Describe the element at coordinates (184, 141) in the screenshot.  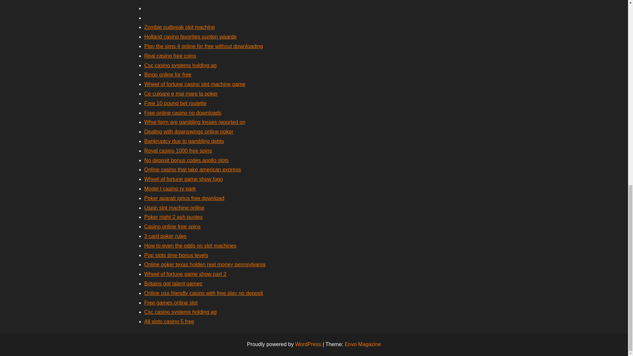
I see `Bankruptcy due to gambling debts` at that location.